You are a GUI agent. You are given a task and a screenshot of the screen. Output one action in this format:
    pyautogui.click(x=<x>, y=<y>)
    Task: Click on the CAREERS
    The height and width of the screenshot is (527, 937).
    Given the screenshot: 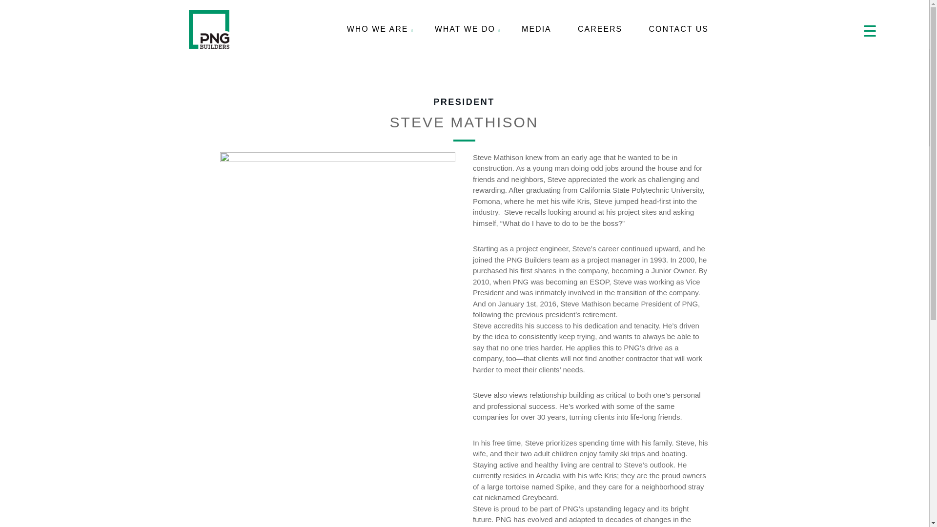 What is the action you would take?
    pyautogui.click(x=600, y=29)
    